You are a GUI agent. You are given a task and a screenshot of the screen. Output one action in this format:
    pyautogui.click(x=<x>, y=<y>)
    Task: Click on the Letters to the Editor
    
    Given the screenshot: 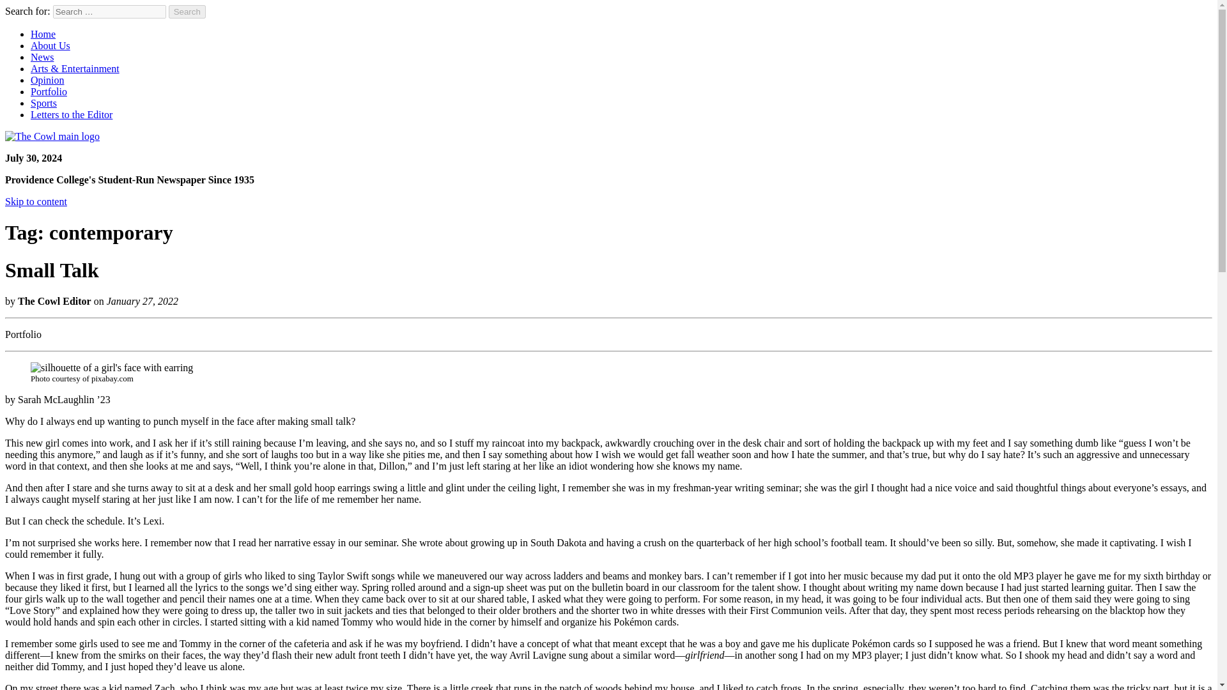 What is the action you would take?
    pyautogui.click(x=72, y=114)
    